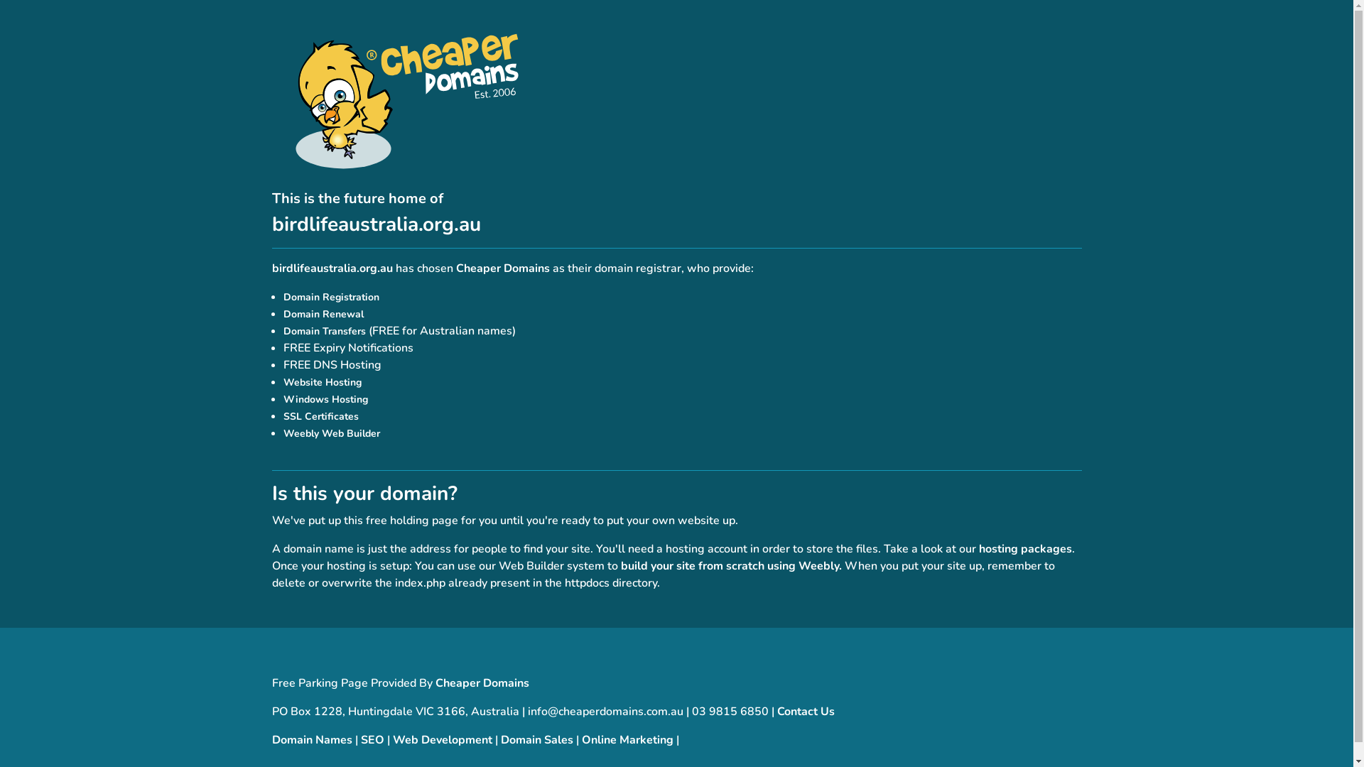 The image size is (1364, 767). Describe the element at coordinates (331, 433) in the screenshot. I see `Weebly Web Builder` at that location.